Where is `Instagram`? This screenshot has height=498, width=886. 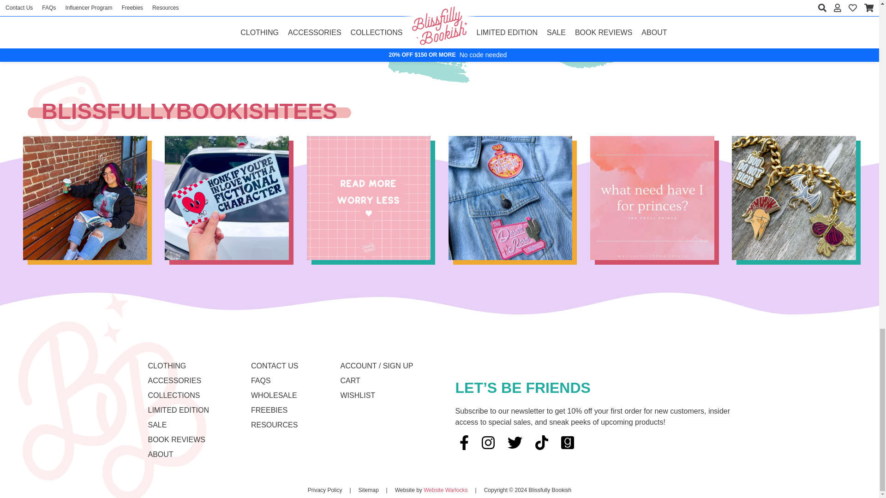
Instagram is located at coordinates (488, 443).